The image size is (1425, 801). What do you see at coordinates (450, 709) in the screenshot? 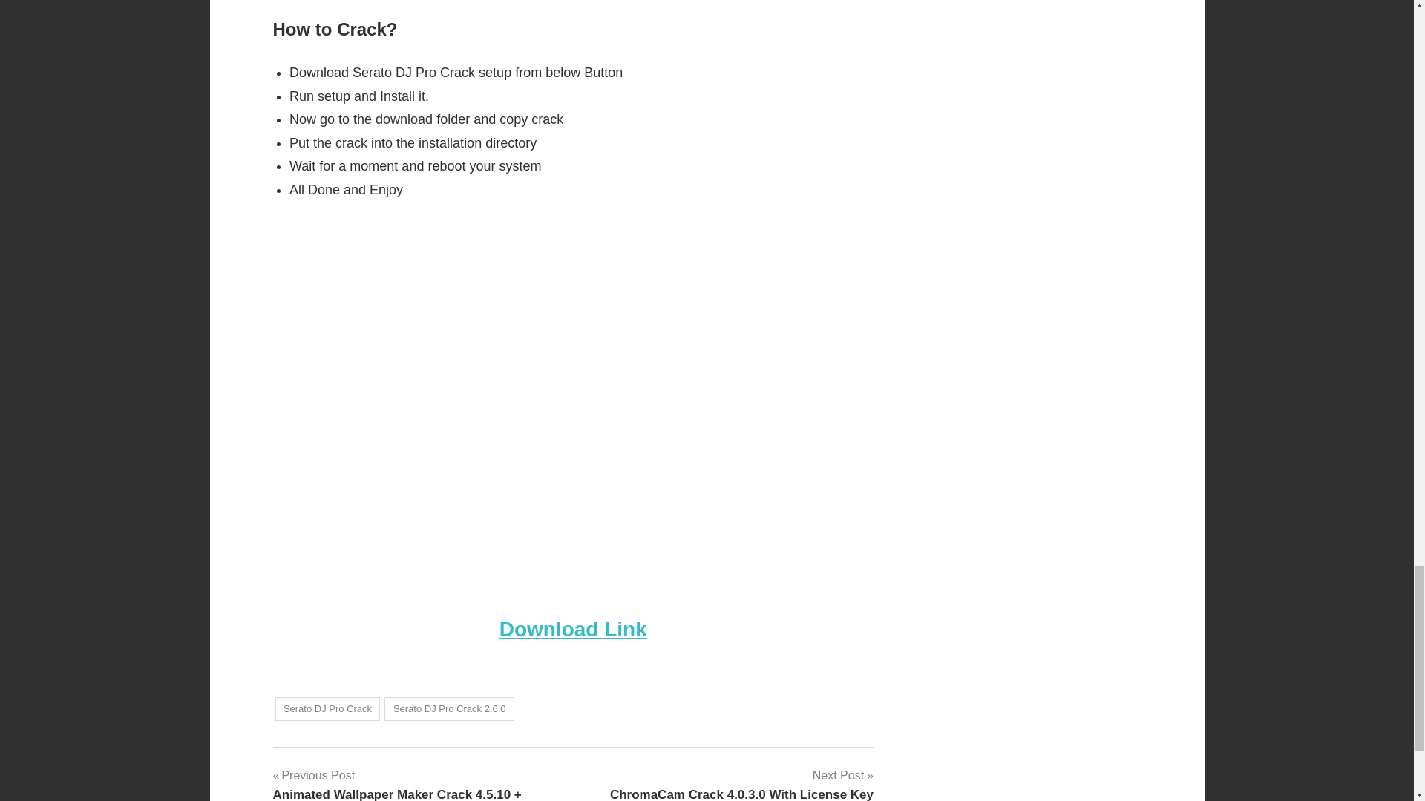
I see `Serato DJ Pro Crack 2.6.0` at bounding box center [450, 709].